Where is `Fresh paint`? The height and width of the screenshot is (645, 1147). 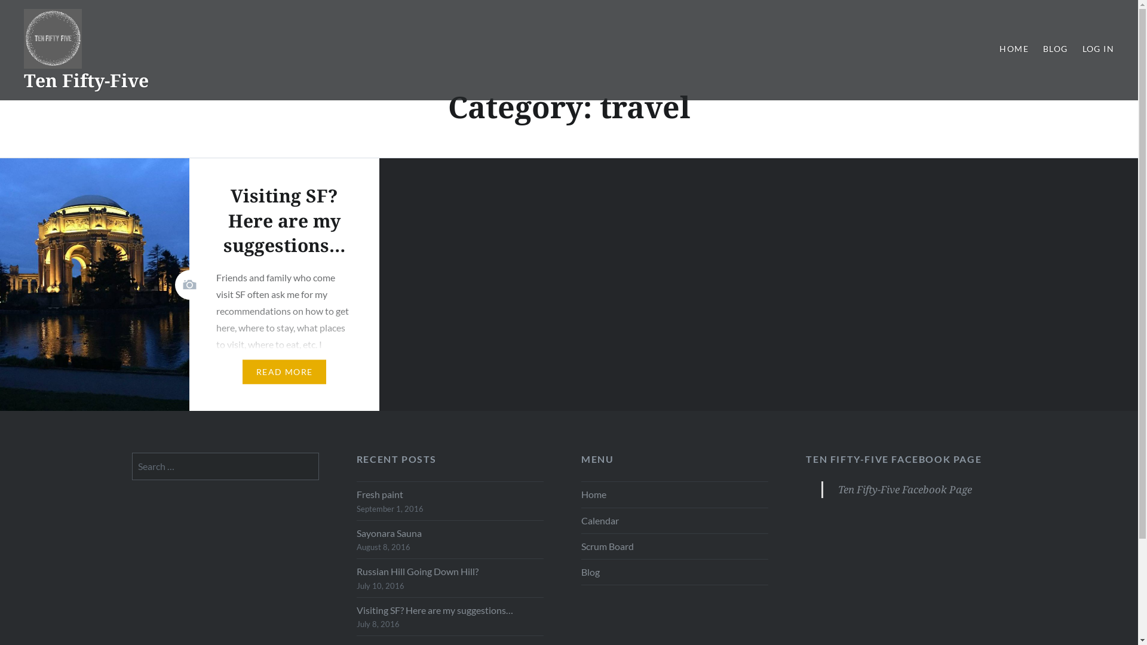 Fresh paint is located at coordinates (450, 494).